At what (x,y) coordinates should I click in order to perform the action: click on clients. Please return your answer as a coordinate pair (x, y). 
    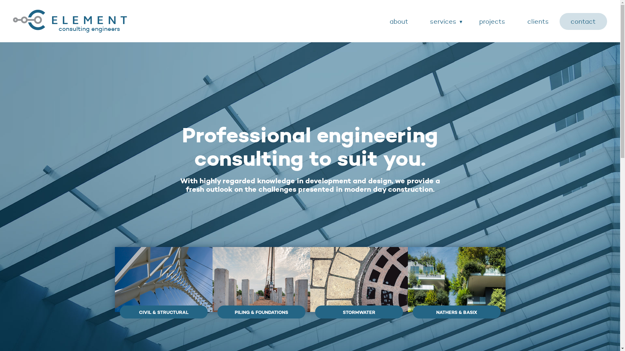
    Looking at the image, I should click on (538, 21).